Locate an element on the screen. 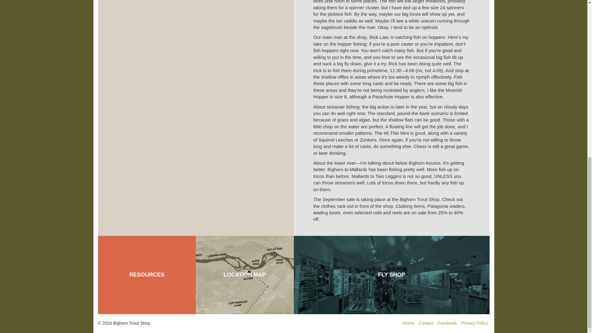 The width and height of the screenshot is (592, 333). Privacy Policy is located at coordinates (474, 323).